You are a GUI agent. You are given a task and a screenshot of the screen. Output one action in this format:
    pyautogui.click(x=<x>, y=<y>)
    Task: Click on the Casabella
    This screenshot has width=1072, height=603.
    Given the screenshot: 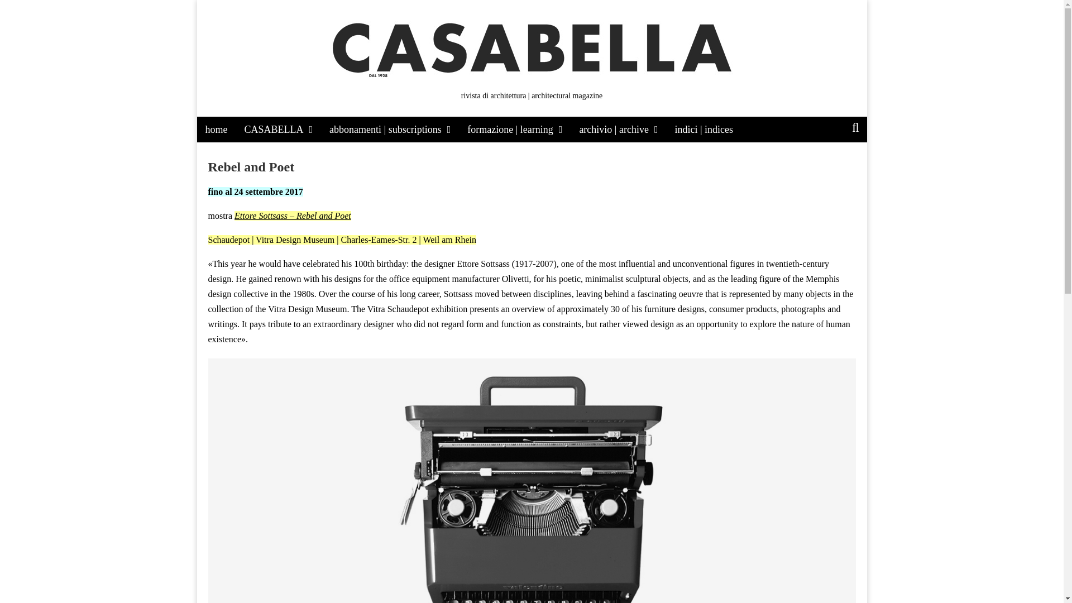 What is the action you would take?
    pyautogui.click(x=531, y=44)
    